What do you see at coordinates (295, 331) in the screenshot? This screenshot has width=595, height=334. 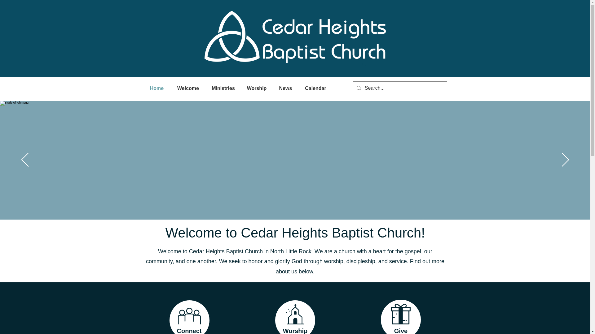 I see `Worship` at bounding box center [295, 331].